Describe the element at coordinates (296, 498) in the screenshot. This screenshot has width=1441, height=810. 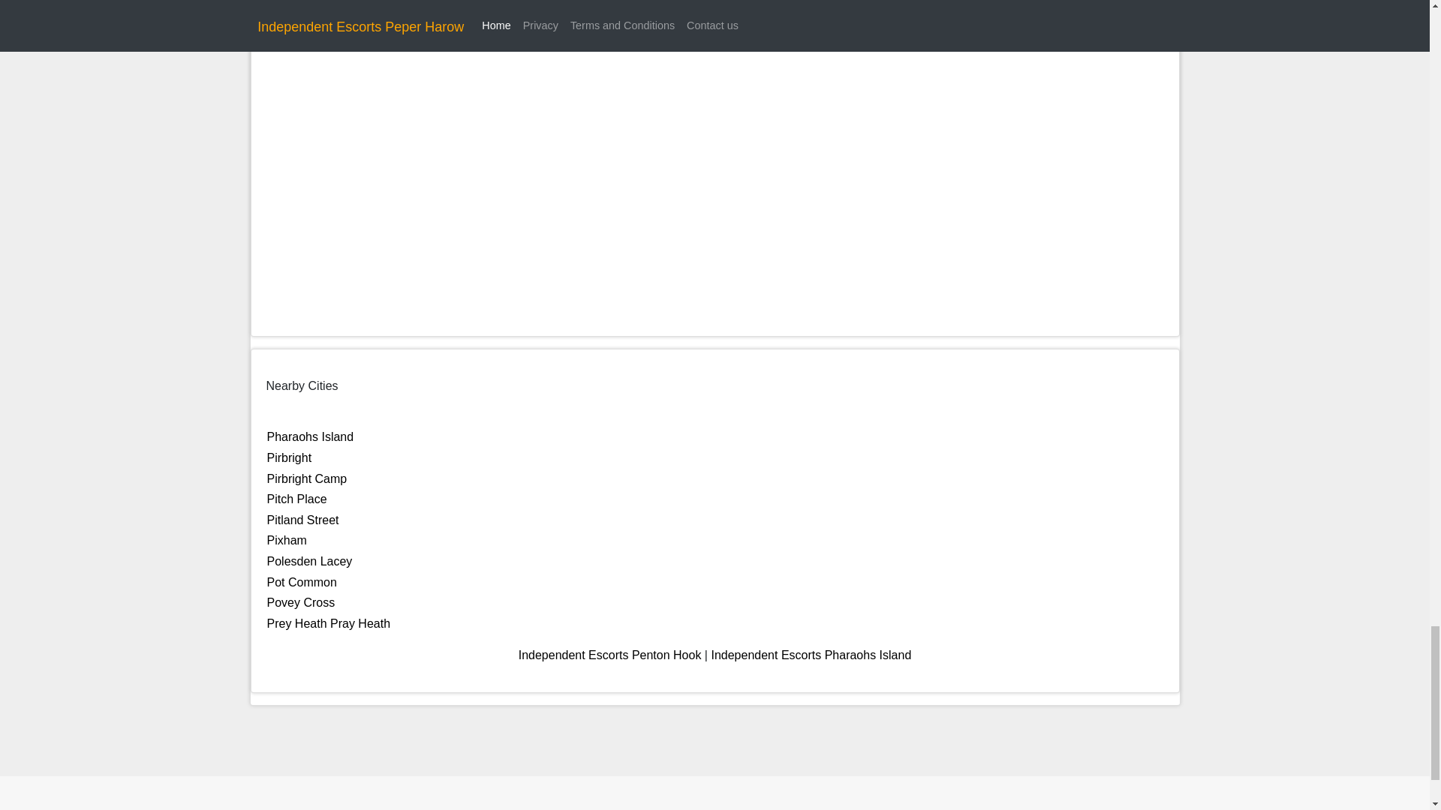
I see `Pitch Place` at that location.